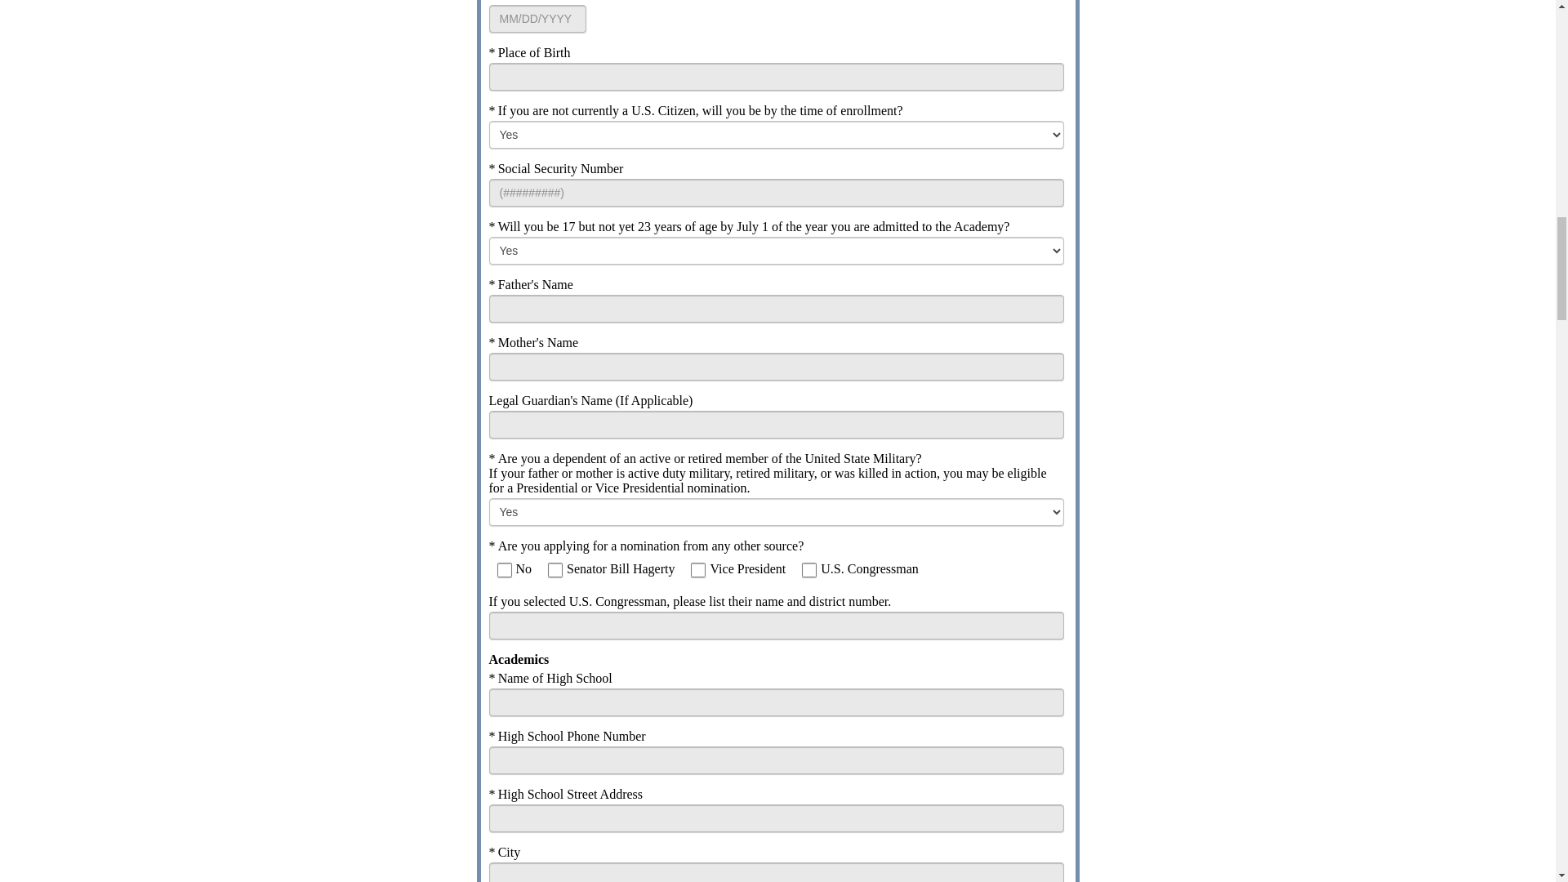  Describe the element at coordinates (775, 366) in the screenshot. I see `Enter required Mother's Name` at that location.